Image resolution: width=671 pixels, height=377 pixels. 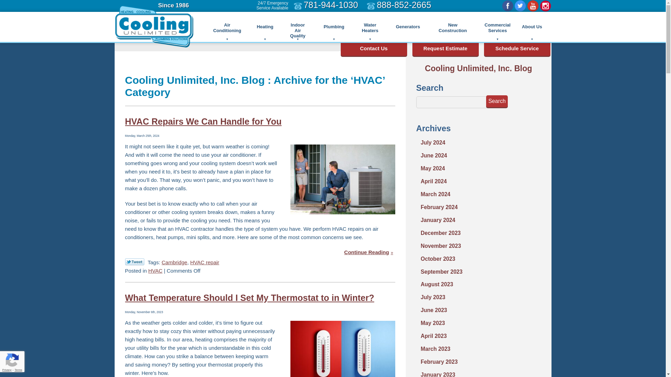 I want to click on Facebook, so click(x=507, y=6).